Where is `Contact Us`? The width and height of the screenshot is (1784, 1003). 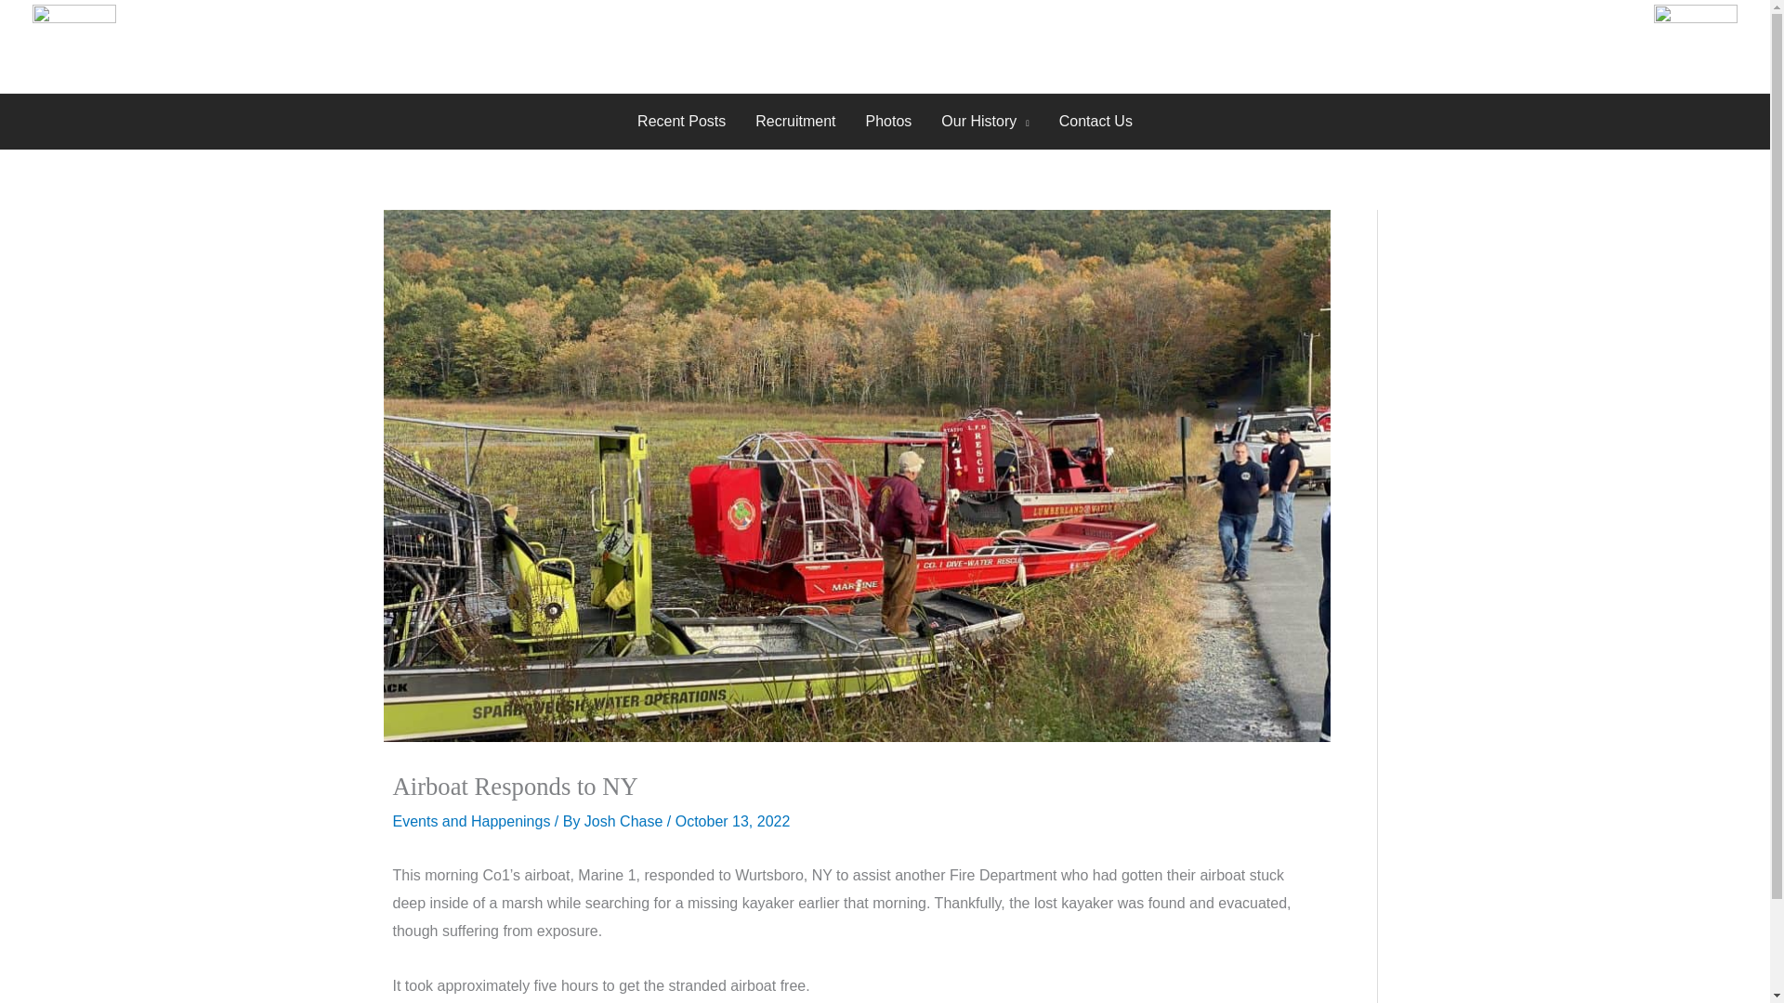
Contact Us is located at coordinates (1095, 121).